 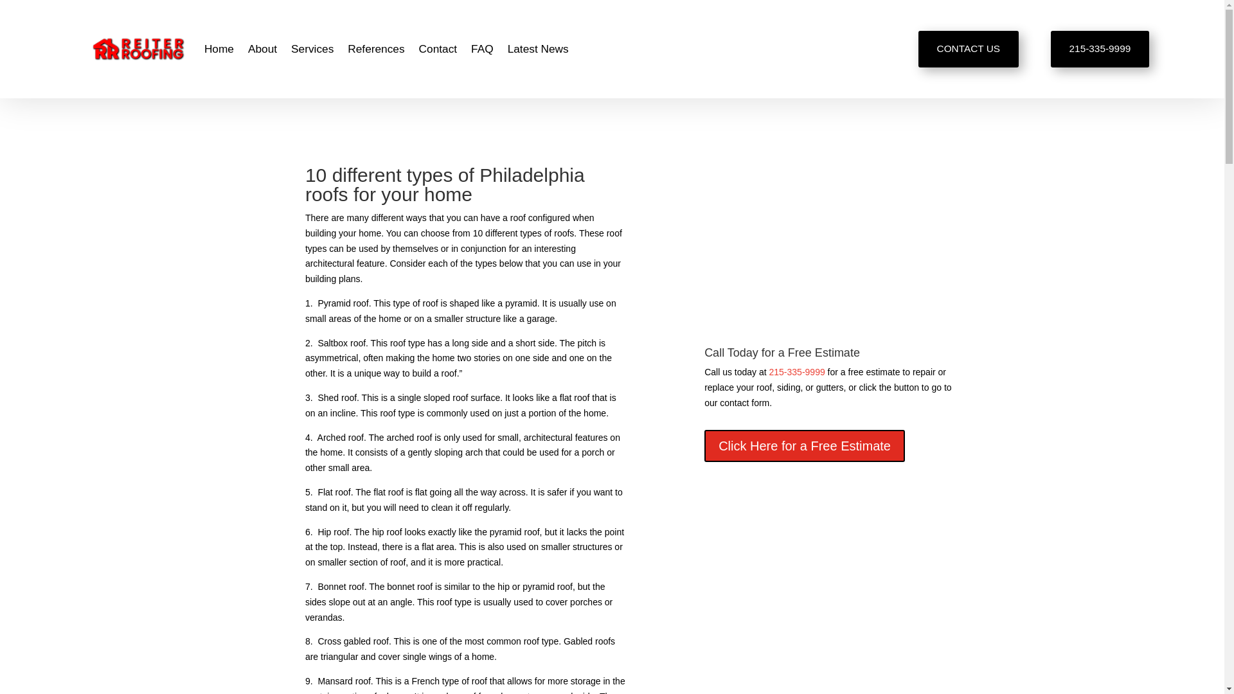 What do you see at coordinates (797, 372) in the screenshot?
I see `215-335-9999` at bounding box center [797, 372].